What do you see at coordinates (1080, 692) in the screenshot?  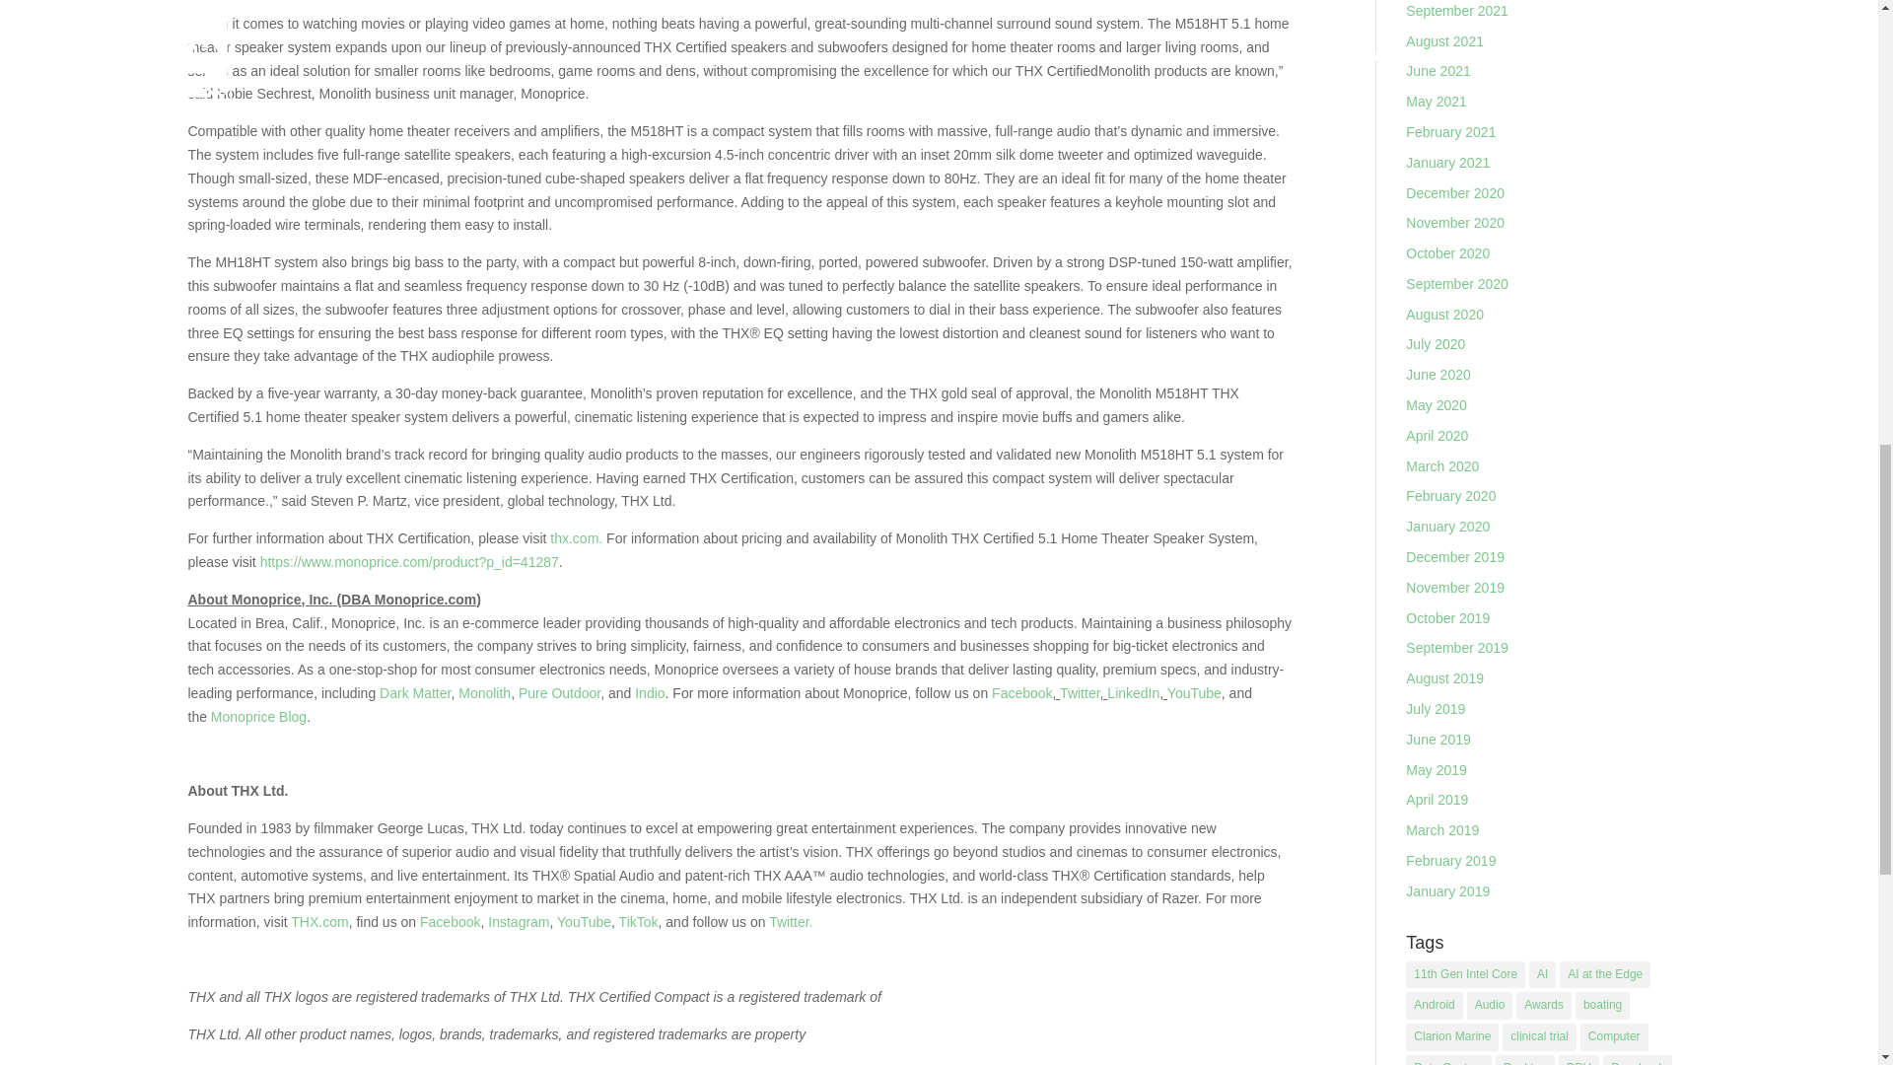 I see `Twitter` at bounding box center [1080, 692].